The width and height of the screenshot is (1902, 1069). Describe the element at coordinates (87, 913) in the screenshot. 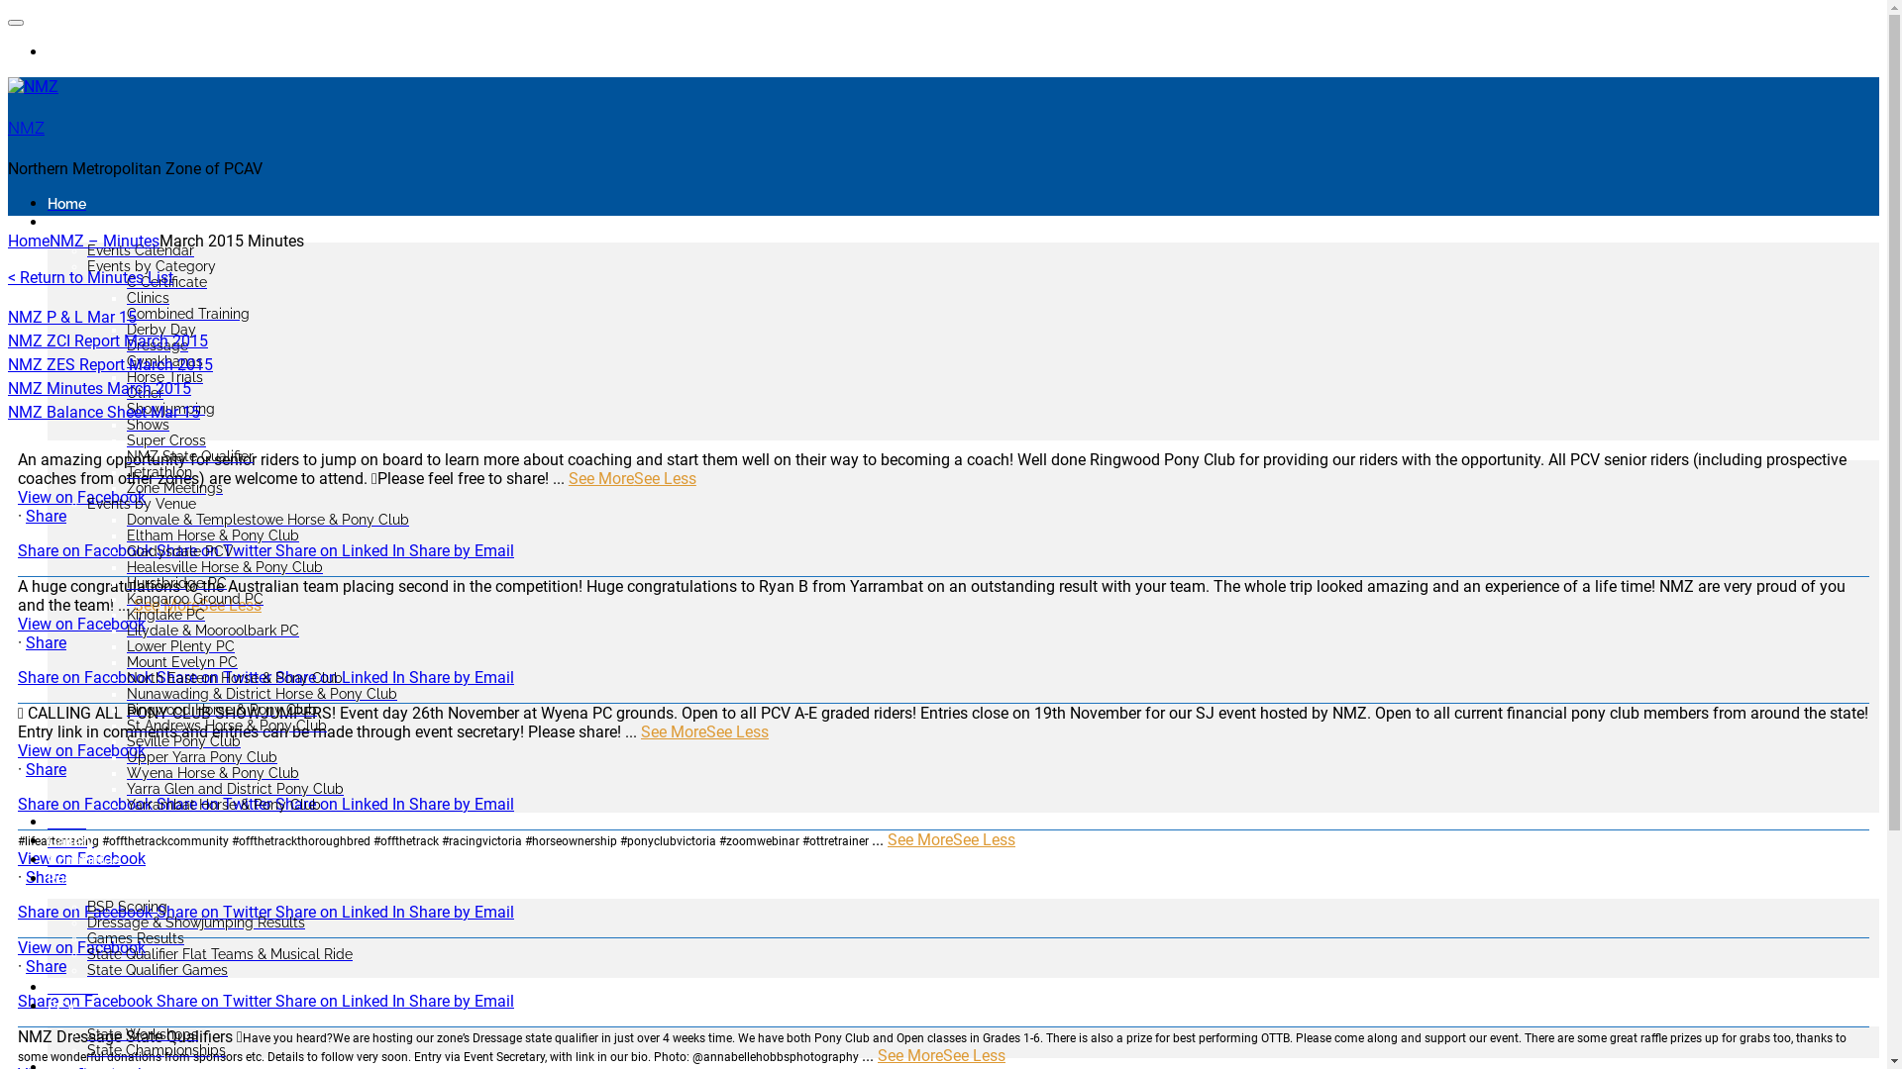

I see `Share on Facebook` at that location.